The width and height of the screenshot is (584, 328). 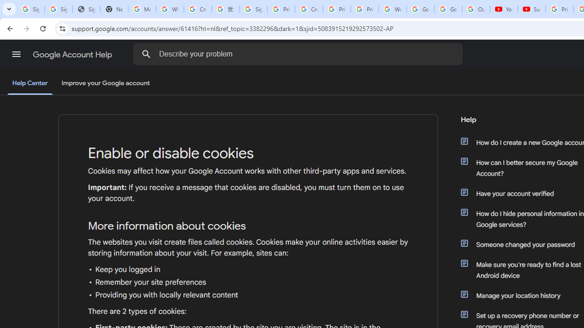 What do you see at coordinates (308, 9) in the screenshot?
I see `Create your Google Account` at bounding box center [308, 9].